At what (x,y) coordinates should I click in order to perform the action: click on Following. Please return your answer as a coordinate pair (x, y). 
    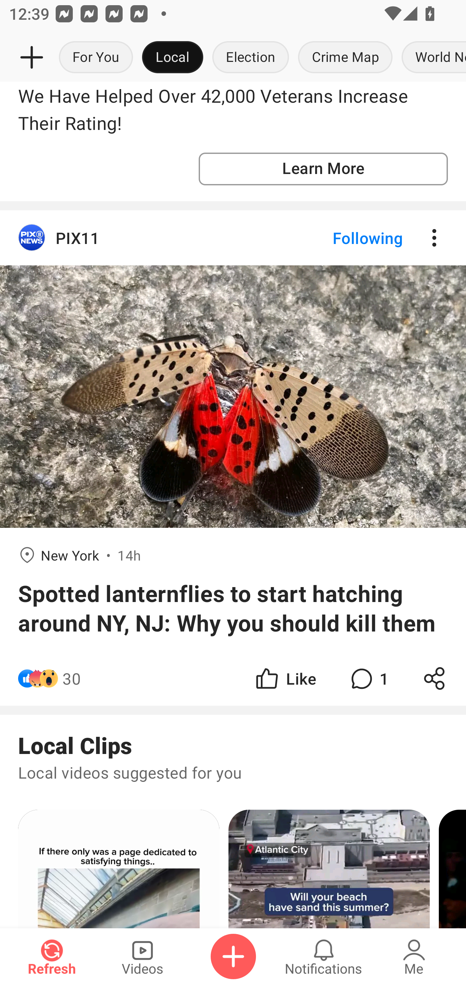
    Looking at the image, I should click on (357, 237).